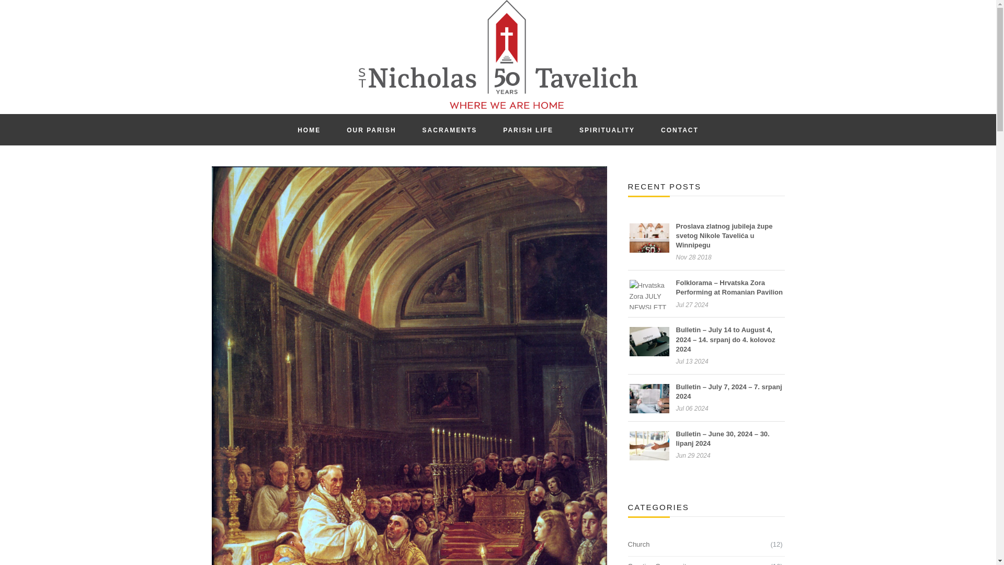 The height and width of the screenshot is (565, 1004). Describe the element at coordinates (371, 130) in the screenshot. I see `OUR PARISH` at that location.